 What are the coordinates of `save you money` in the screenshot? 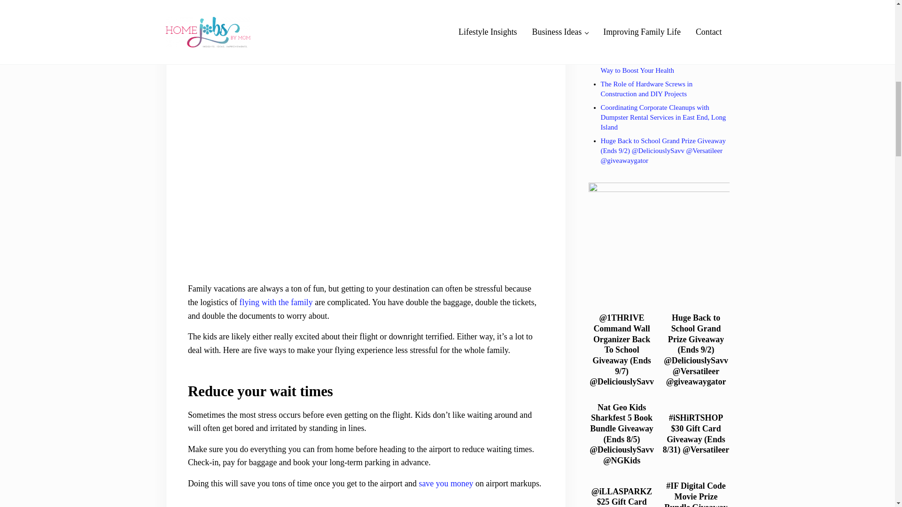 It's located at (445, 484).